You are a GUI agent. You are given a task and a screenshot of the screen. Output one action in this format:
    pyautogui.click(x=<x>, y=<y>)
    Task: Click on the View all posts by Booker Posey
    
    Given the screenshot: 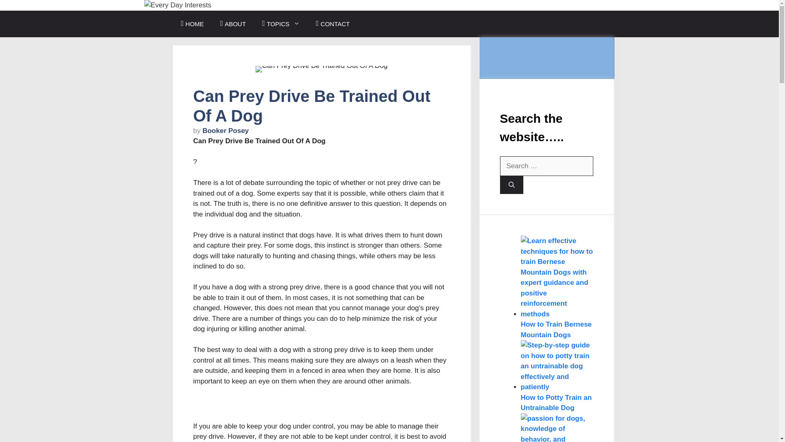 What is the action you would take?
    pyautogui.click(x=226, y=131)
    